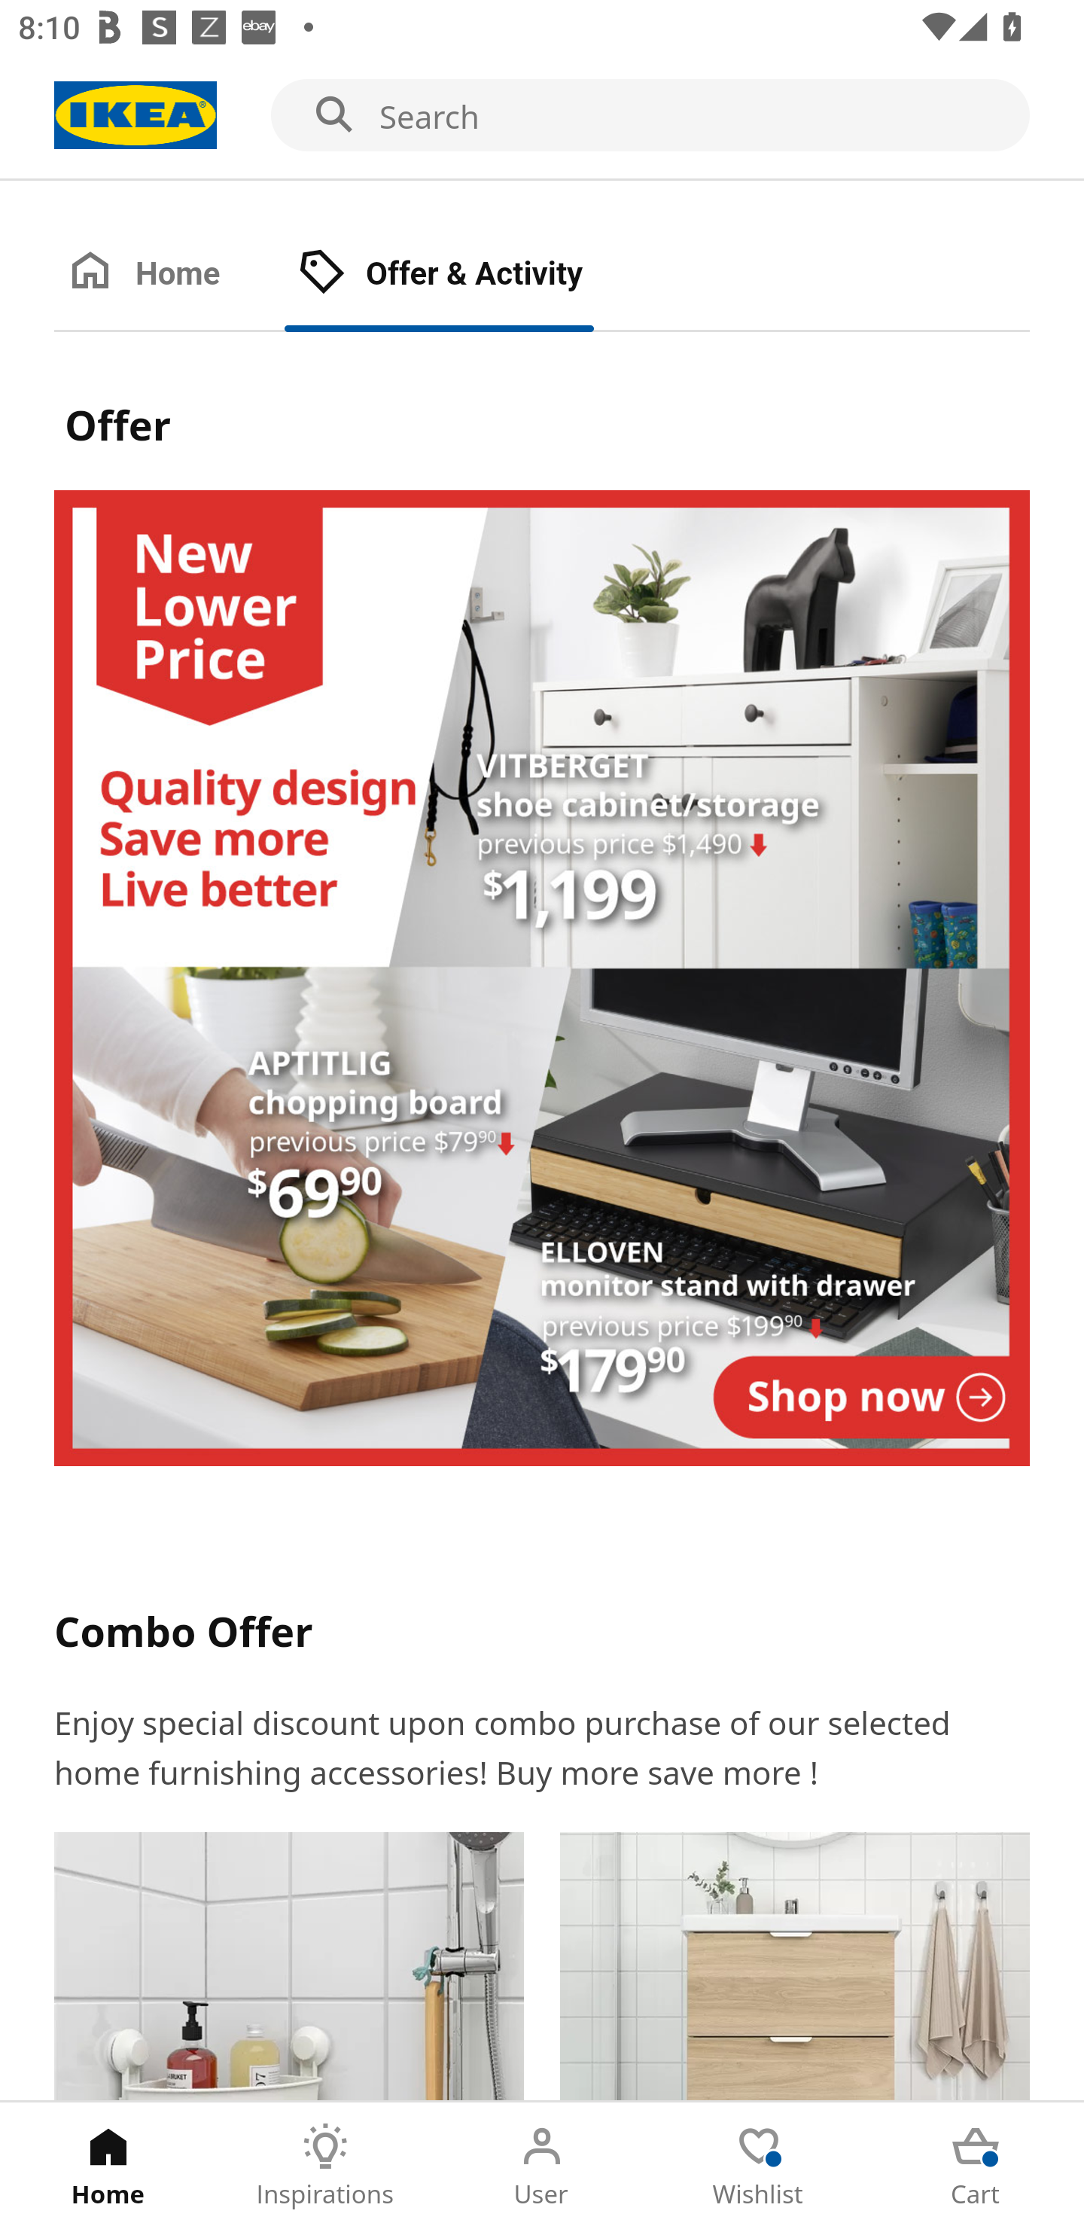 The height and width of the screenshot is (2229, 1084). What do you see at coordinates (759, 2166) in the screenshot?
I see `Wishlist
Tab 4 of 5` at bounding box center [759, 2166].